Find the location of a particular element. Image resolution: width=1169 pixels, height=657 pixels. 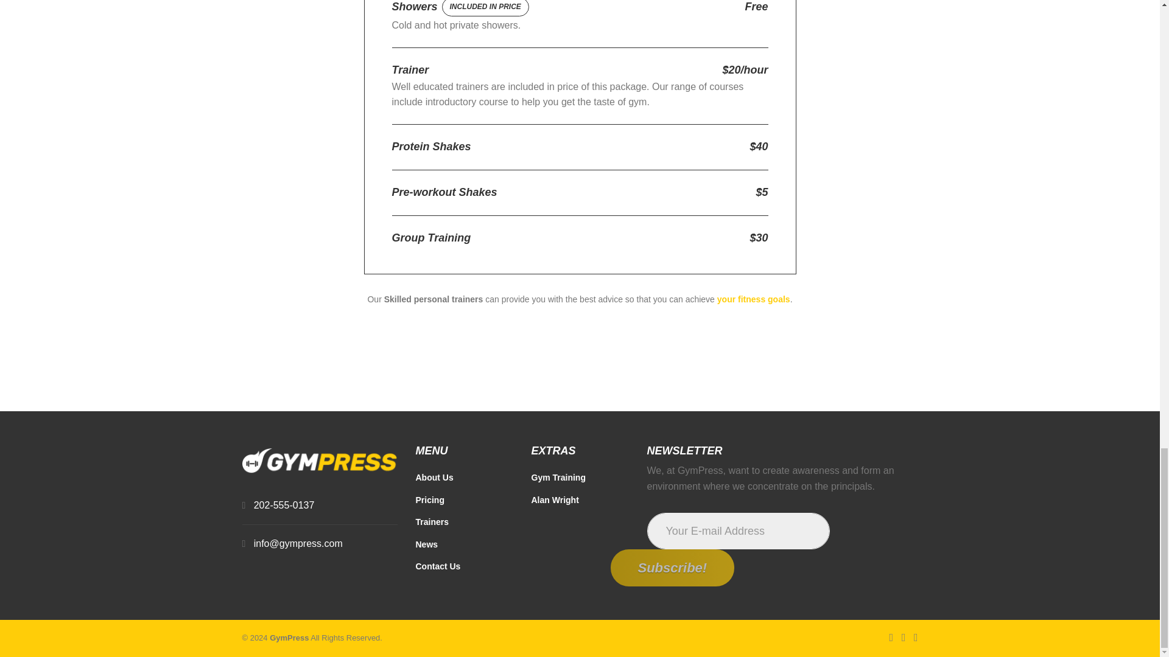

Subscribe! is located at coordinates (672, 568).